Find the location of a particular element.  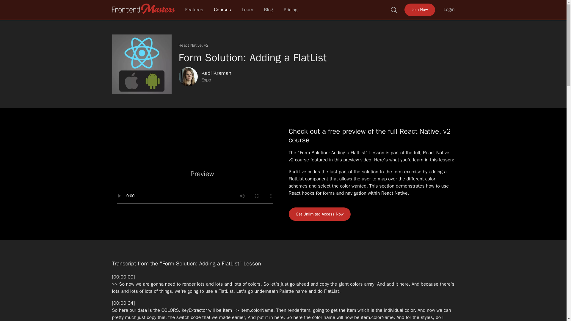

Kadi Kraman is located at coordinates (188, 77).